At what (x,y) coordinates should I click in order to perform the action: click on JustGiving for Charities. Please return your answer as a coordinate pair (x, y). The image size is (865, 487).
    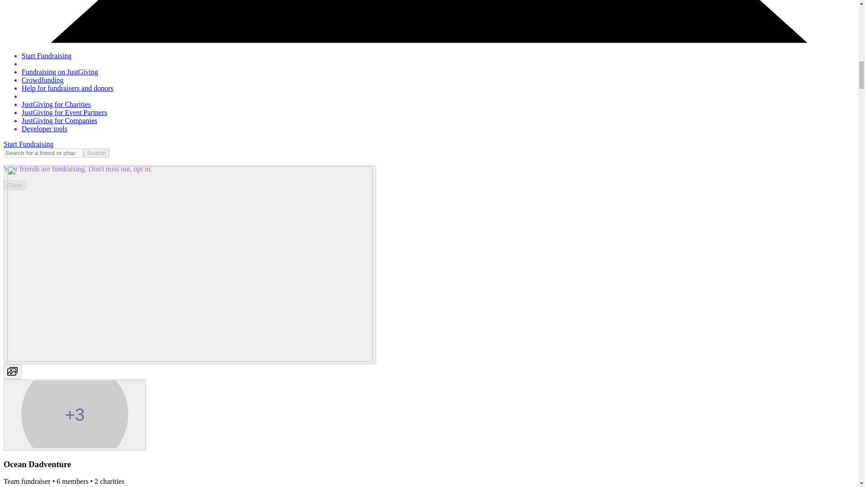
    Looking at the image, I should click on (56, 104).